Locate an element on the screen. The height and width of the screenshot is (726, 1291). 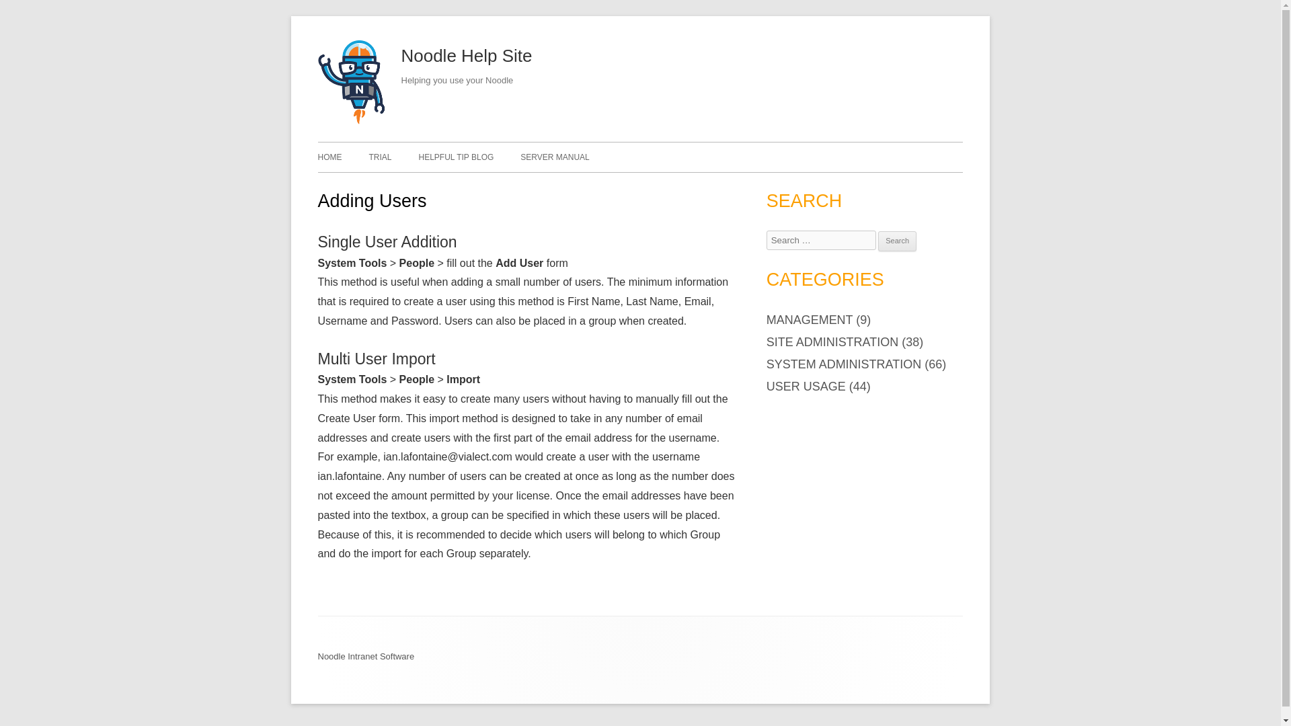
SITE ADMINISTRATION is located at coordinates (832, 341).